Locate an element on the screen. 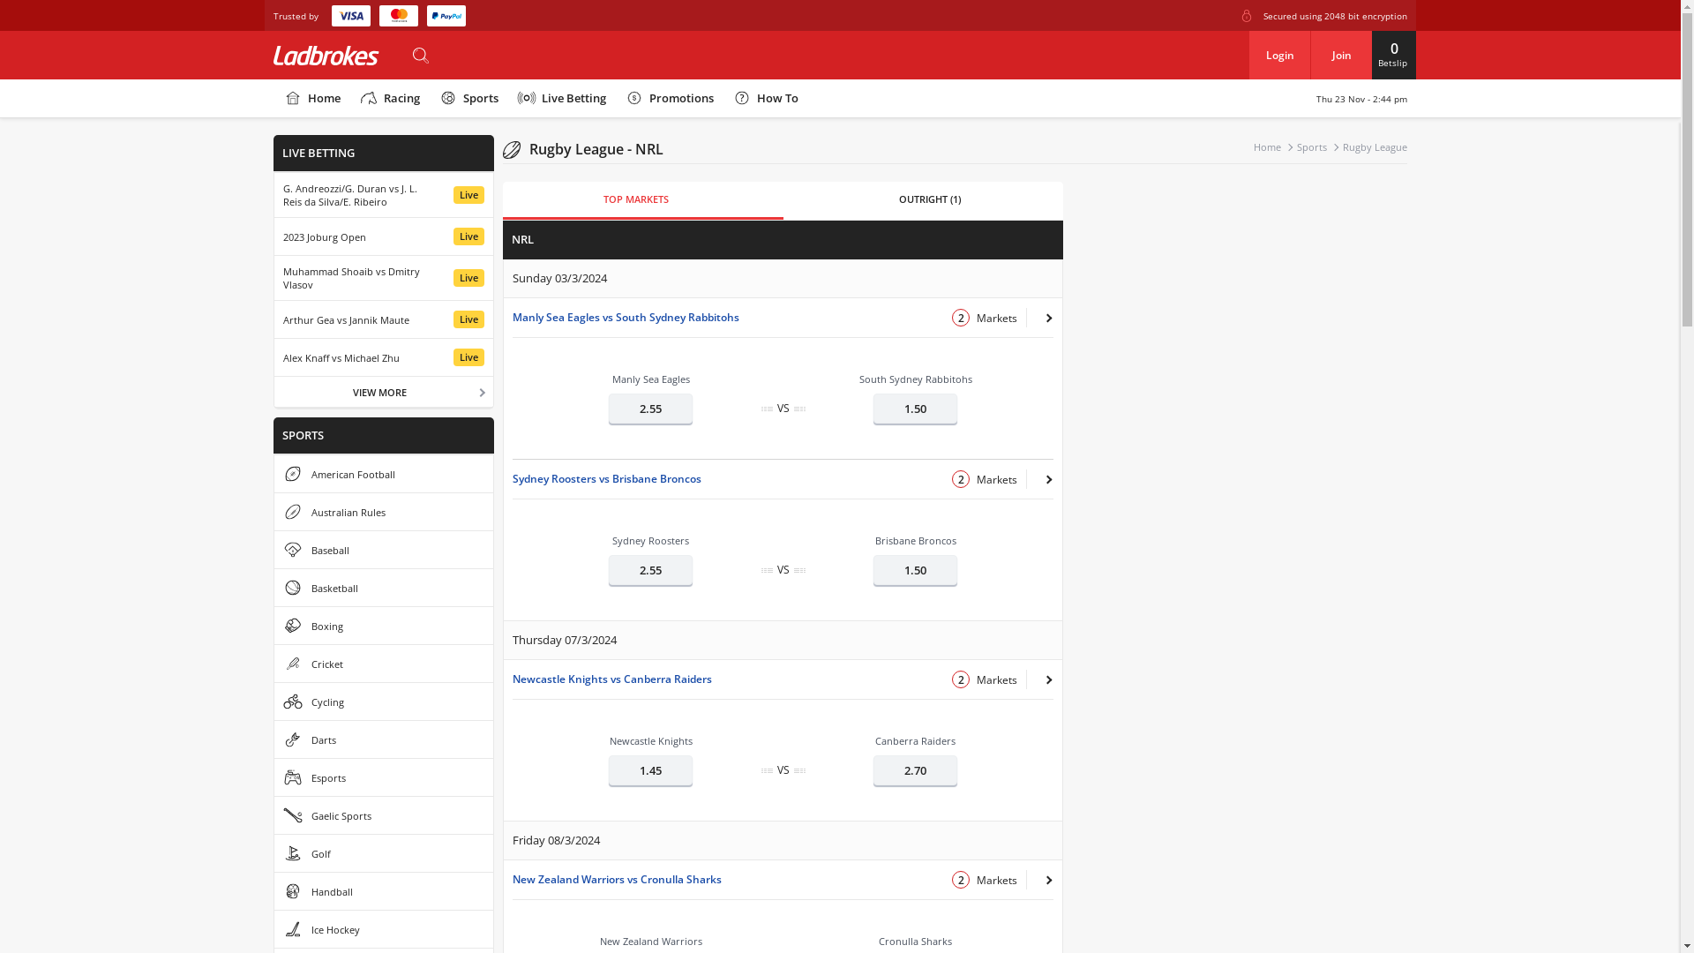  Join is located at coordinates (1341, 55).